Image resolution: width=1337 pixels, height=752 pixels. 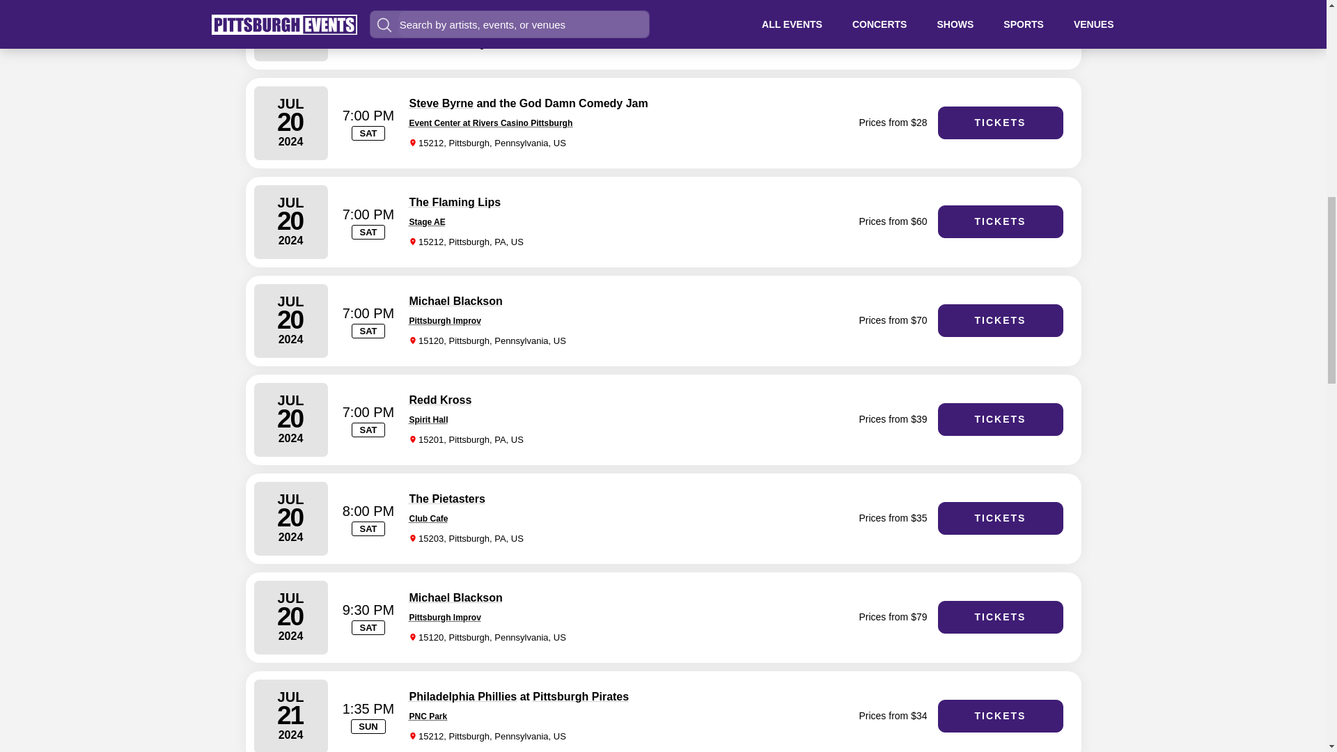 What do you see at coordinates (620, 6) in the screenshot?
I see `Hartford Athletic` at bounding box center [620, 6].